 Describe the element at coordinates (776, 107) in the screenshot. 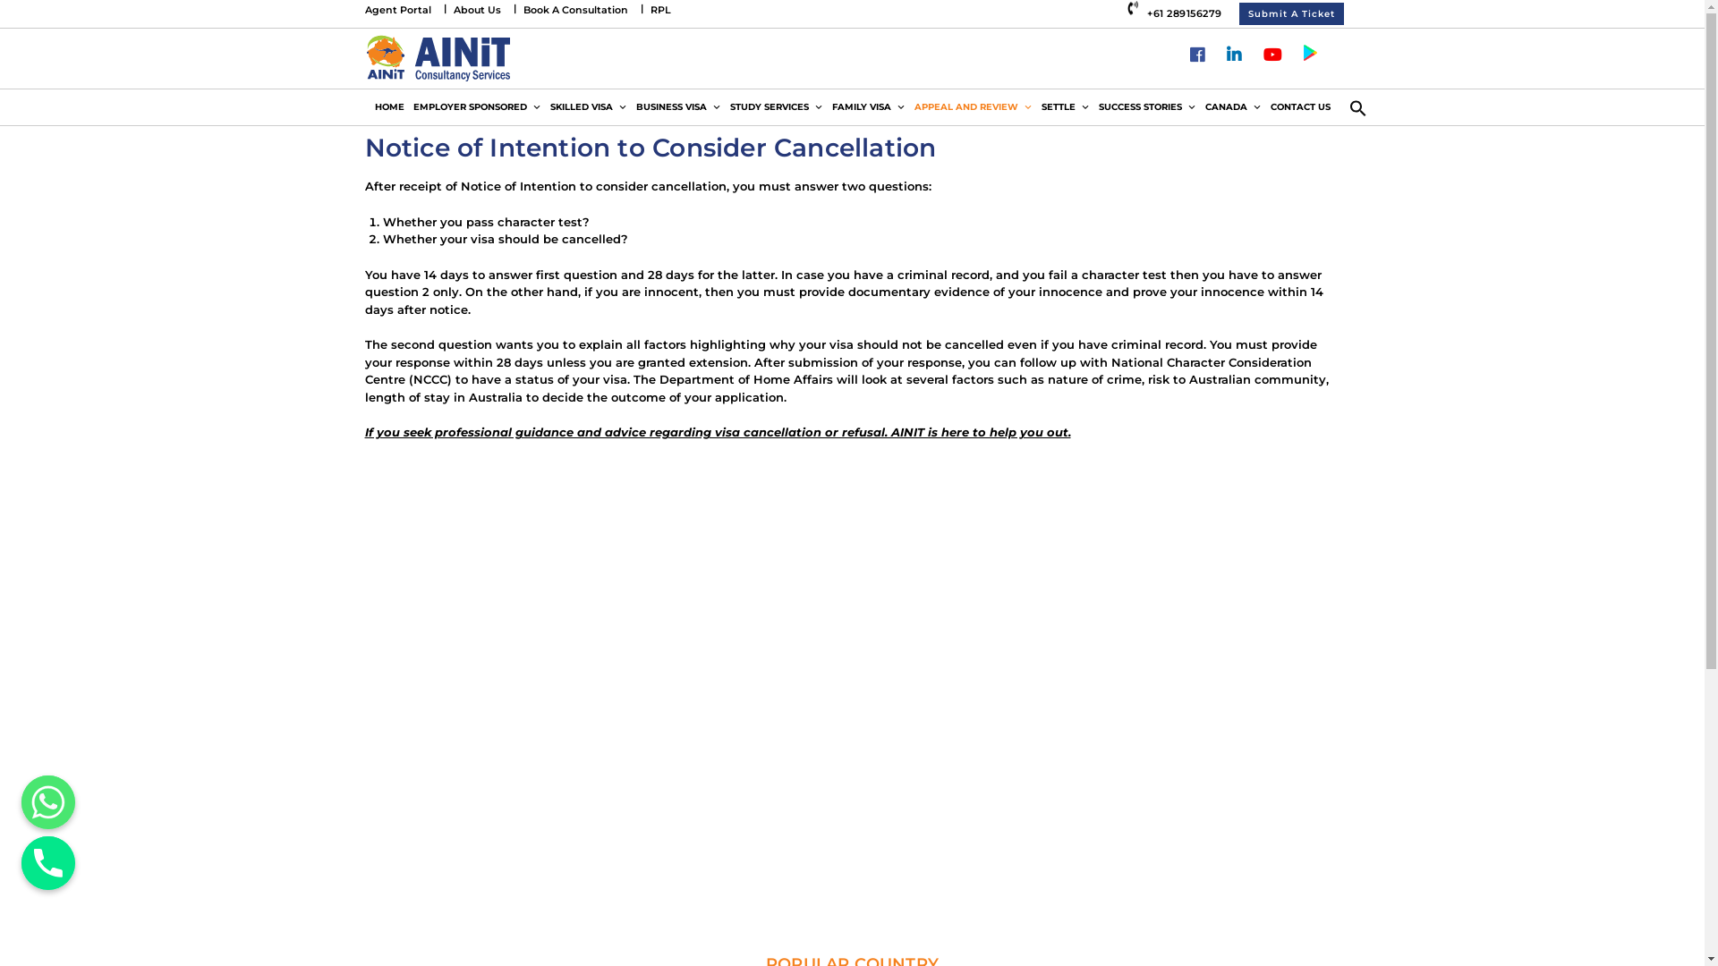

I see `STUDY SERVICES` at that location.